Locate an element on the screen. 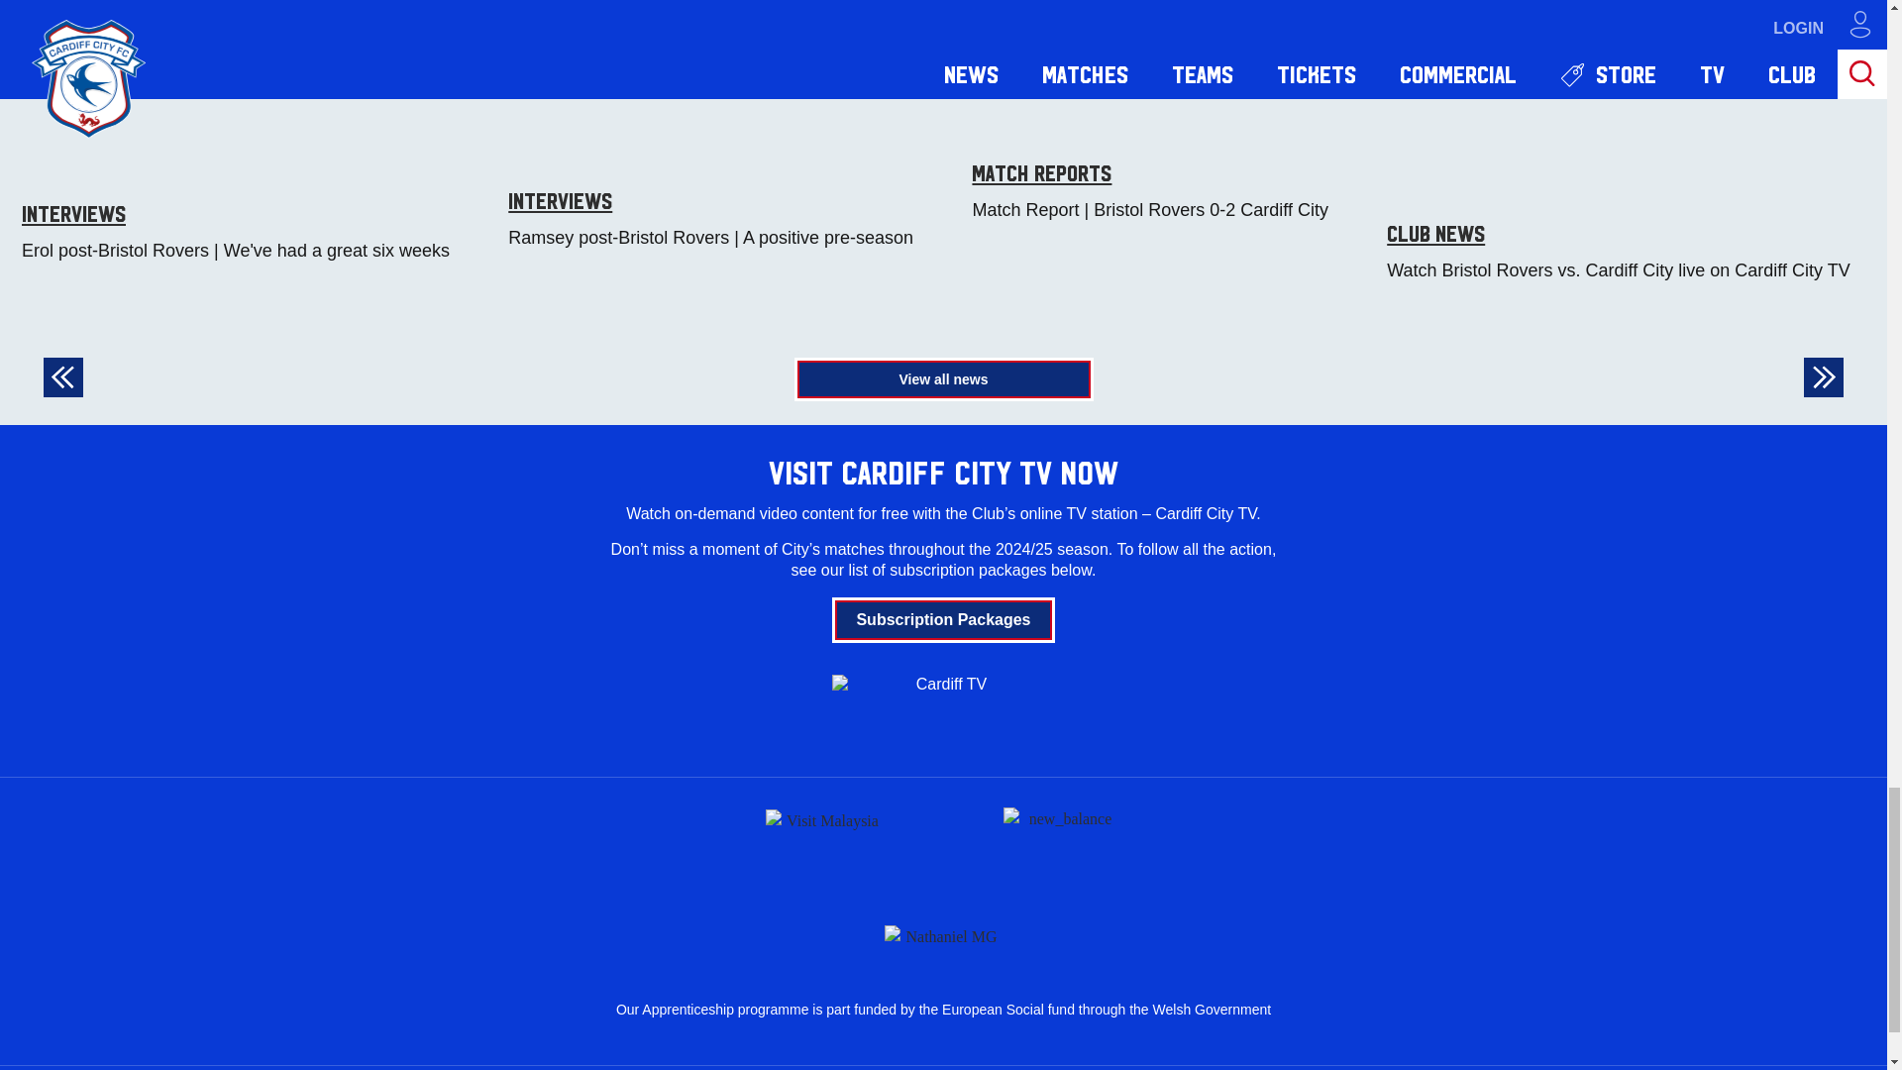 Image resolution: width=1902 pixels, height=1070 pixels. Nathaniel Cars is located at coordinates (943, 932).